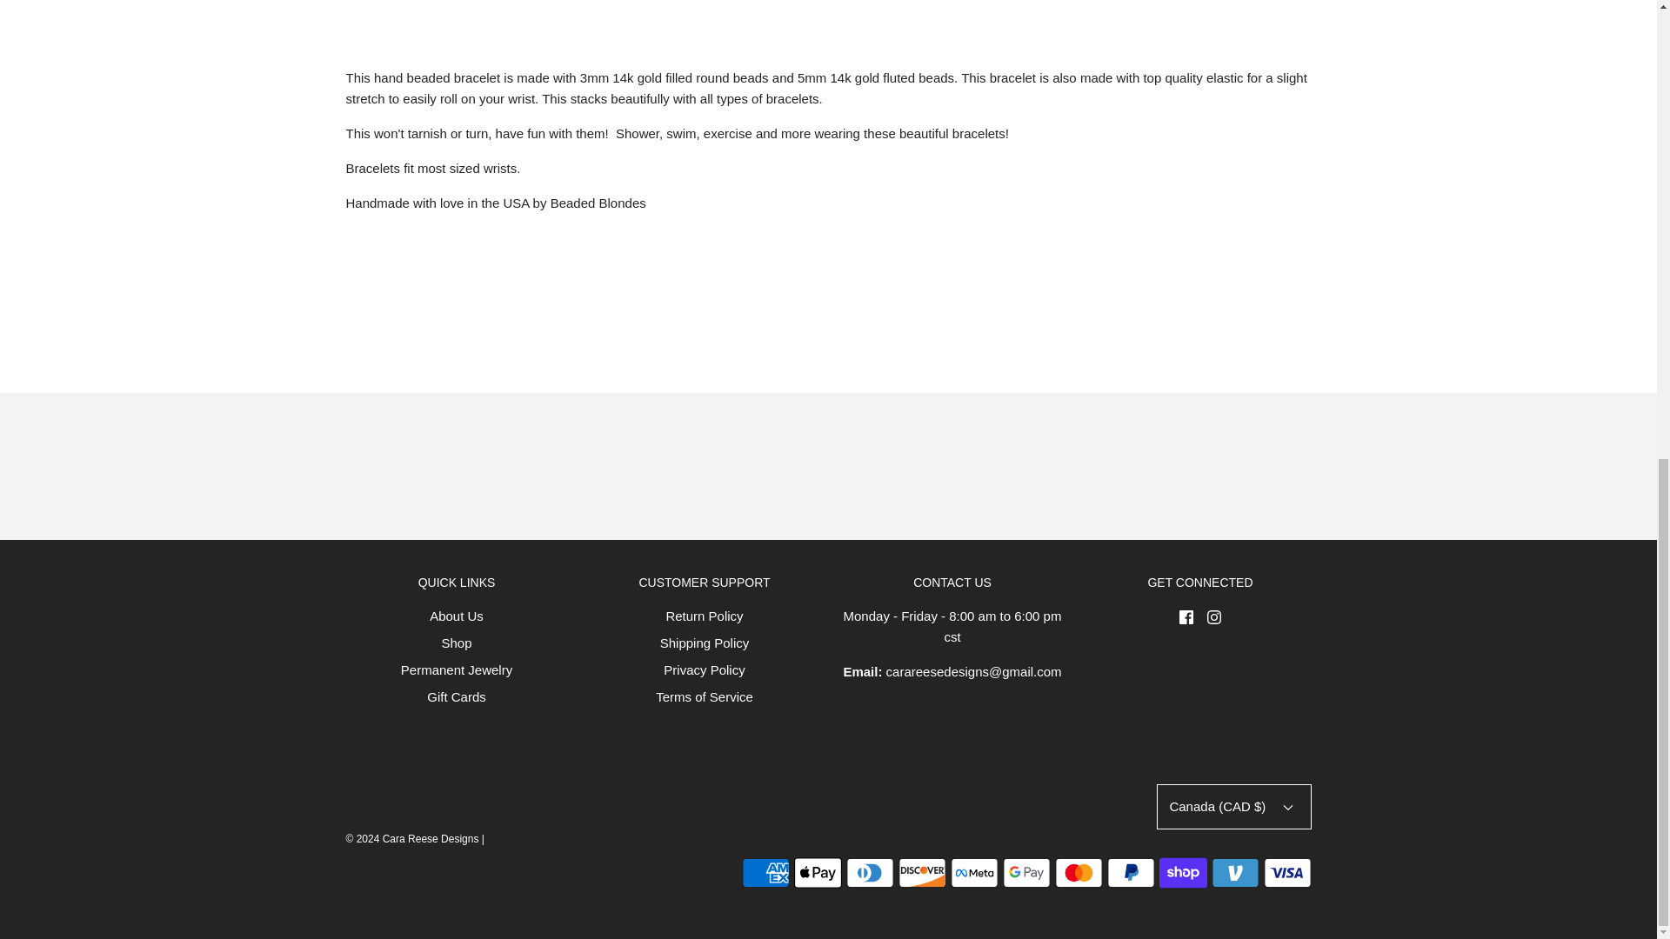 The image size is (1670, 939). I want to click on American Express, so click(765, 872).